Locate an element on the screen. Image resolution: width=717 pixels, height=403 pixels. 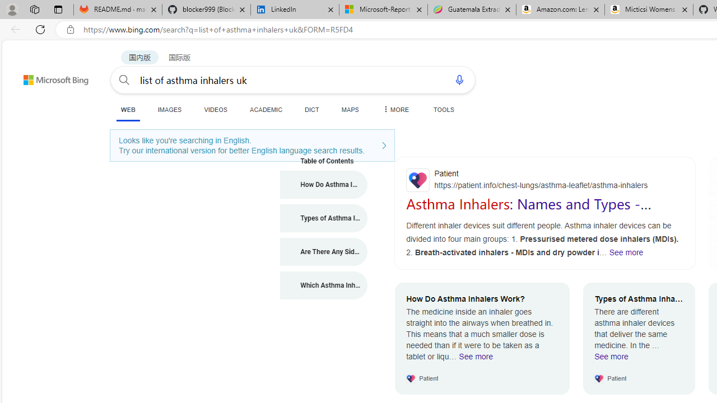
Dropdown Menu is located at coordinates (395, 109).